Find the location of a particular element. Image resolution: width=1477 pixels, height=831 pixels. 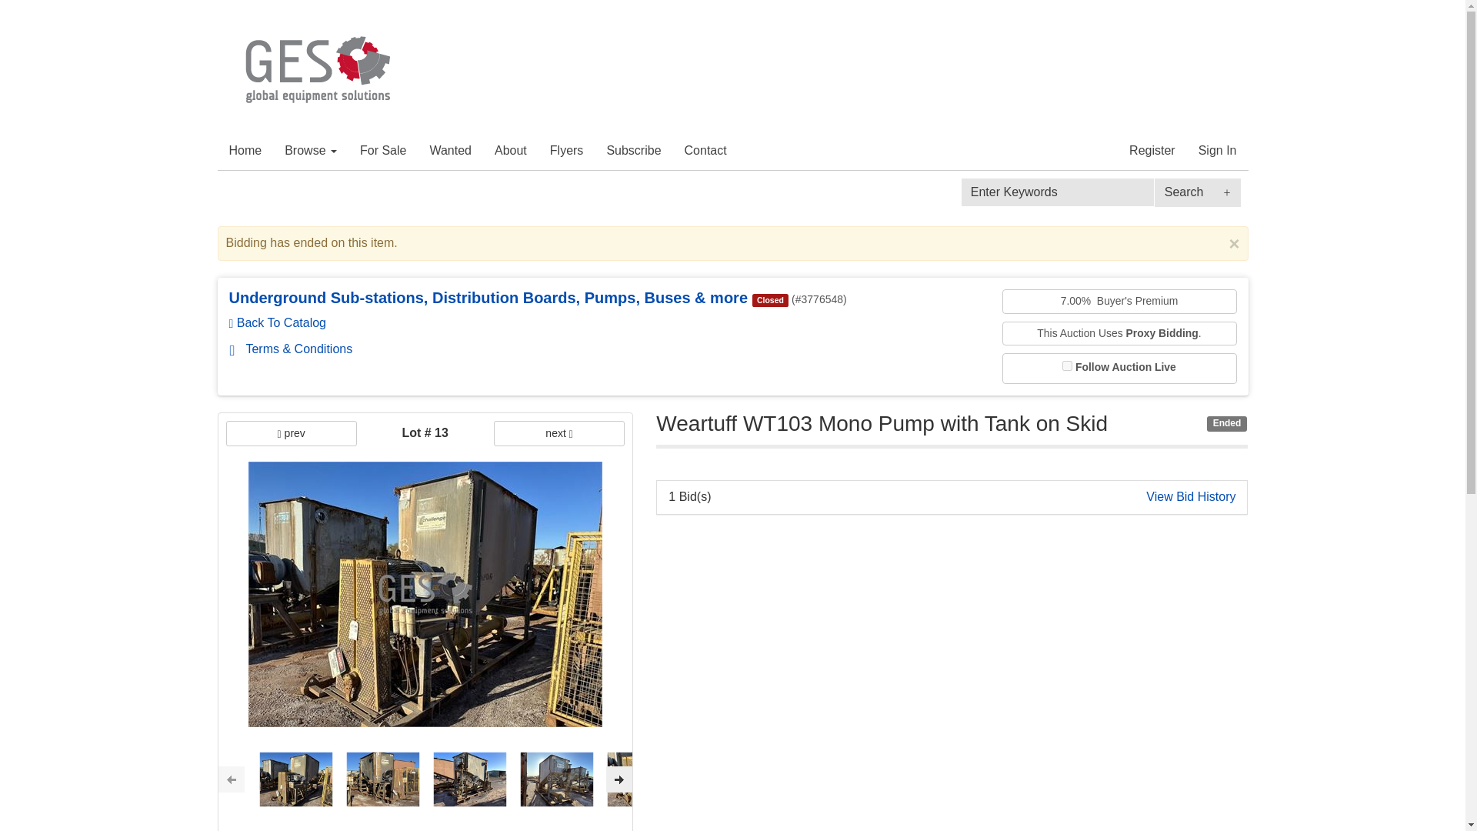

Contact is located at coordinates (706, 151).